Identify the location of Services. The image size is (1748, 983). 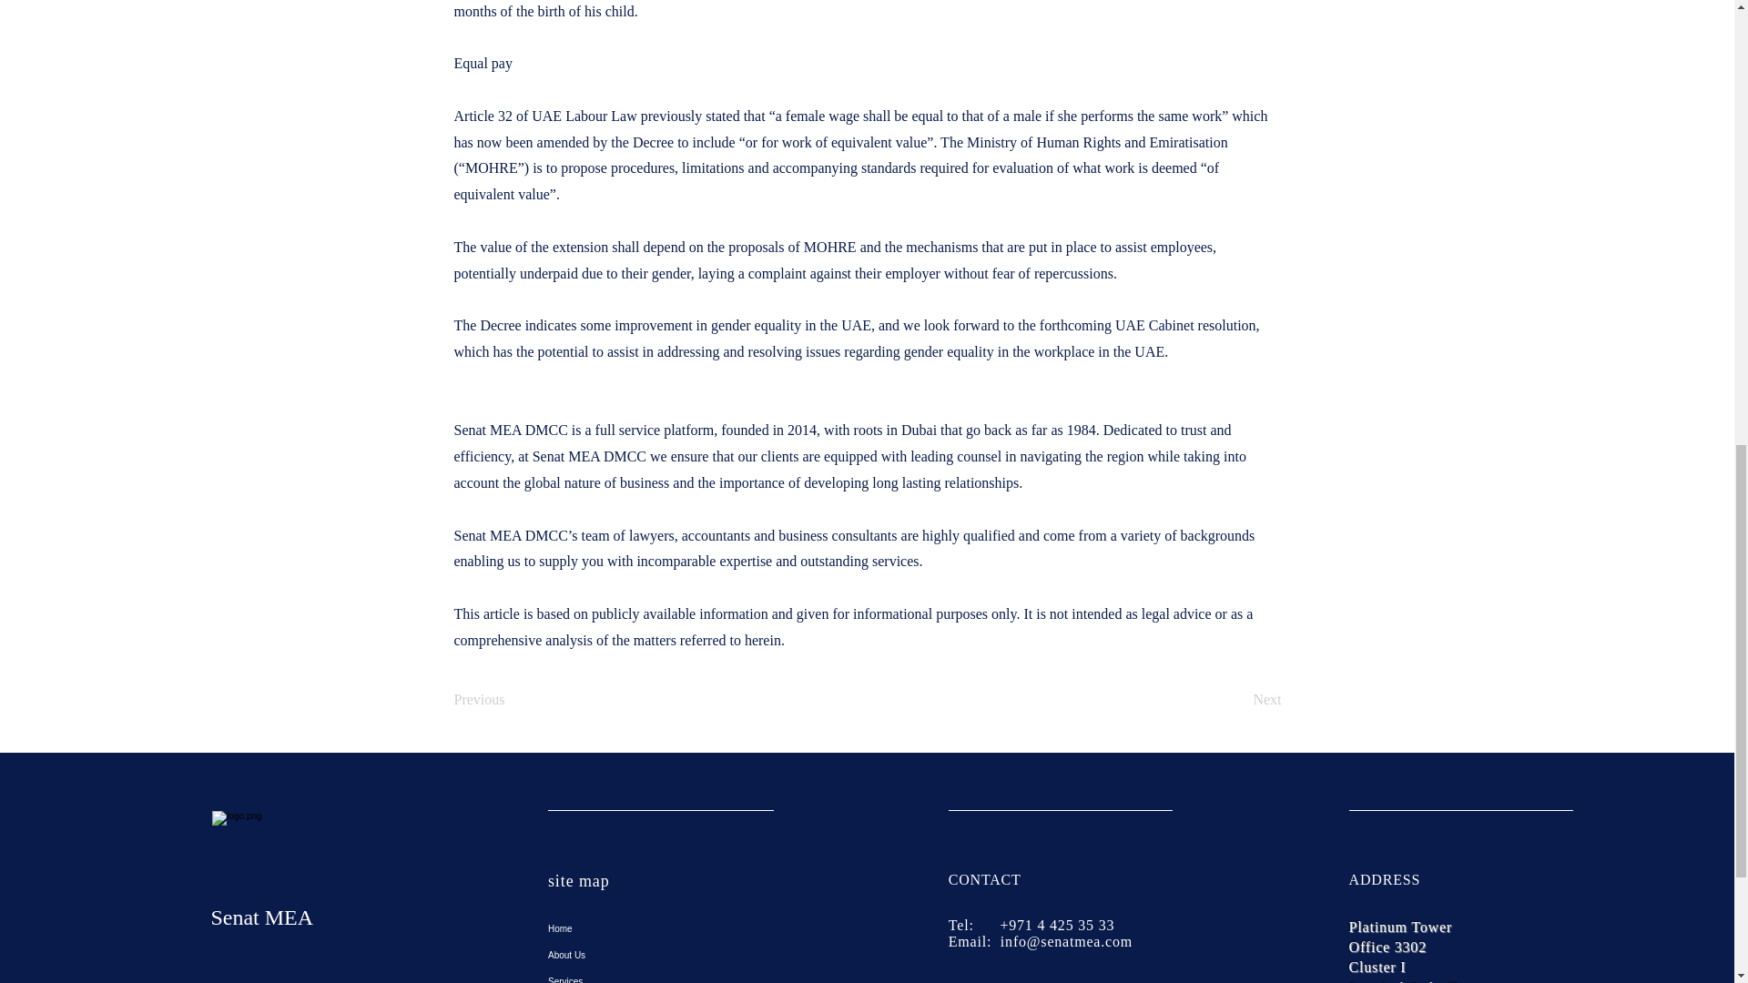
(661, 976).